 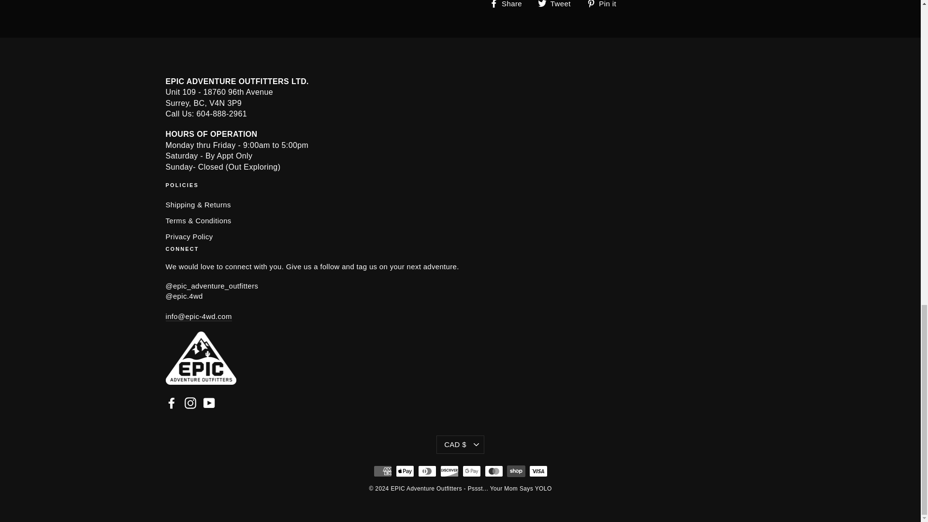 I want to click on Pin on Pinterest, so click(x=605, y=4).